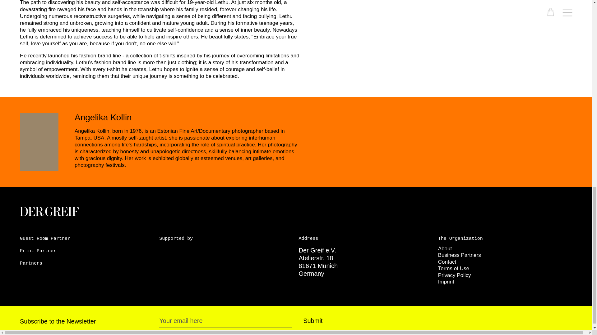 This screenshot has width=597, height=335. Describe the element at coordinates (447, 262) in the screenshot. I see `Contact` at that location.